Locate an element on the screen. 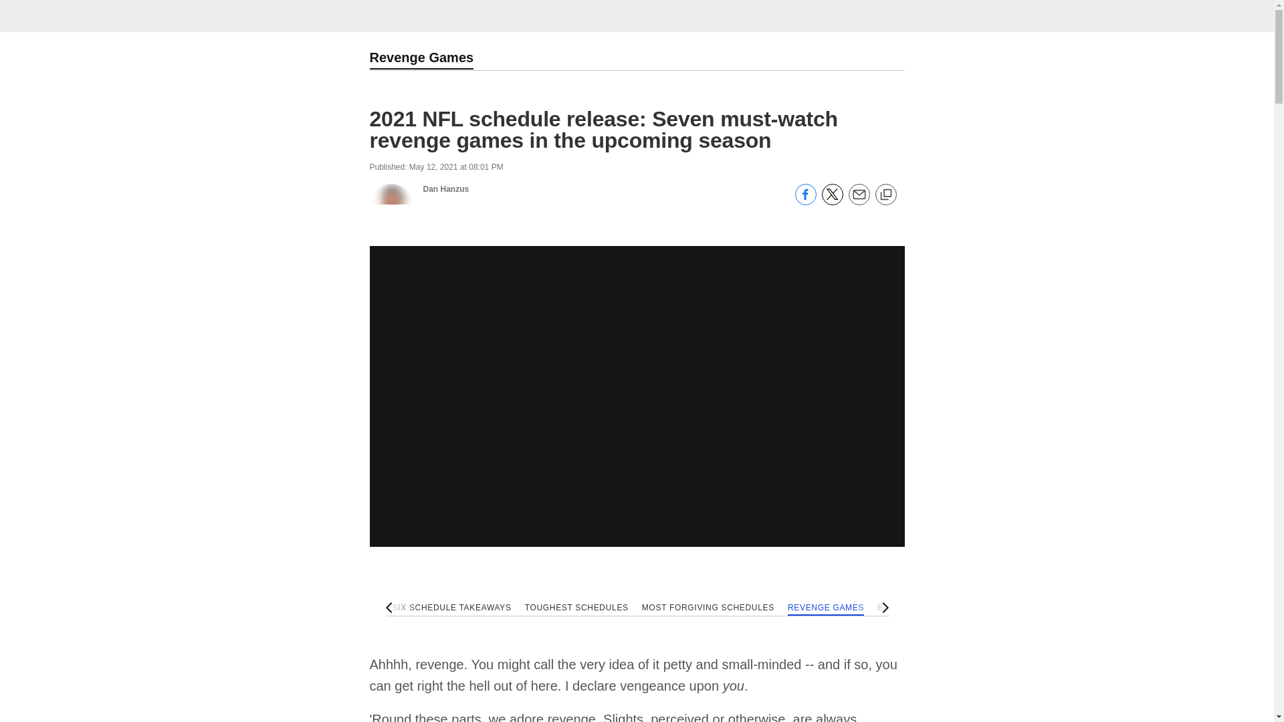 The width and height of the screenshot is (1284, 722). BEST PRIME-TIME MATCHUPS is located at coordinates (941, 608).